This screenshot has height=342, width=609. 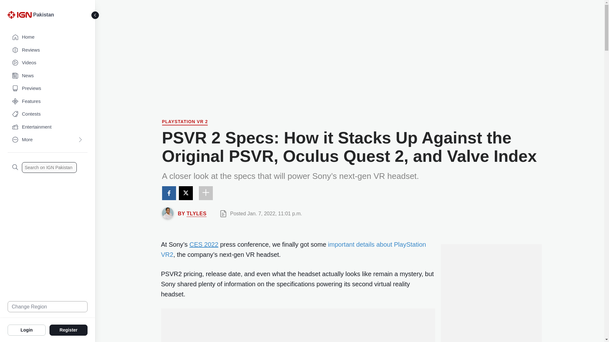 What do you see at coordinates (48, 50) in the screenshot?
I see `Reviews` at bounding box center [48, 50].